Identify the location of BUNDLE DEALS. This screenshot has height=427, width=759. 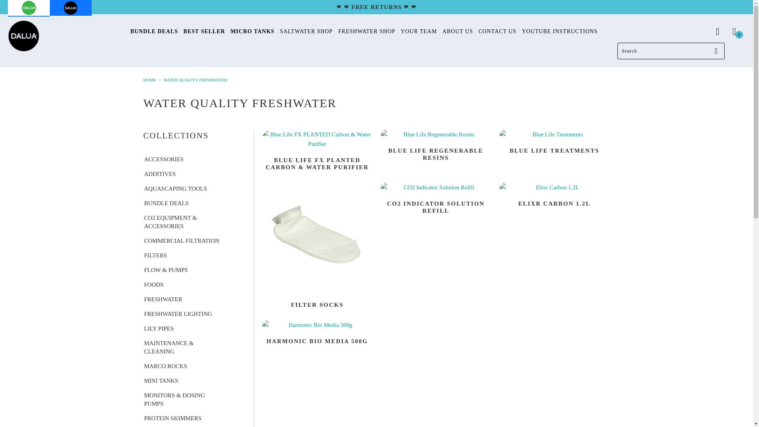
(154, 32).